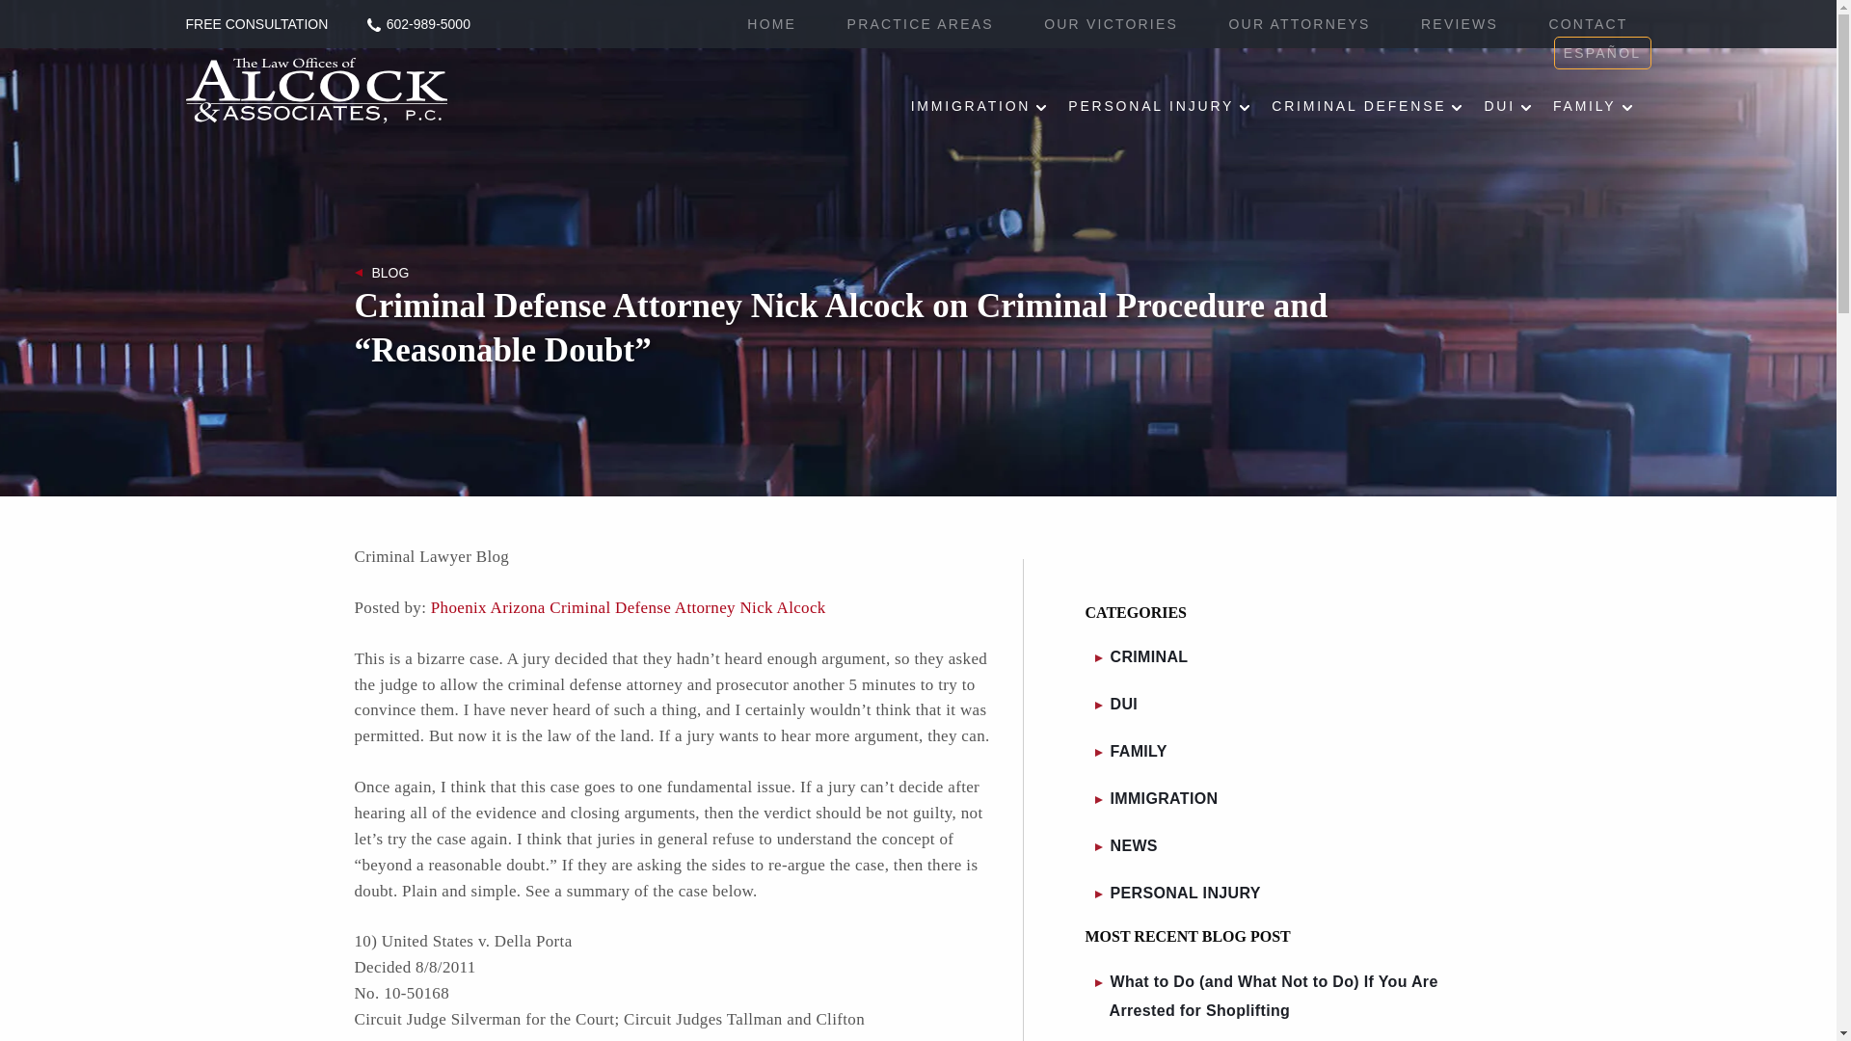  What do you see at coordinates (1111, 24) in the screenshot?
I see `OUR VICTORIES` at bounding box center [1111, 24].